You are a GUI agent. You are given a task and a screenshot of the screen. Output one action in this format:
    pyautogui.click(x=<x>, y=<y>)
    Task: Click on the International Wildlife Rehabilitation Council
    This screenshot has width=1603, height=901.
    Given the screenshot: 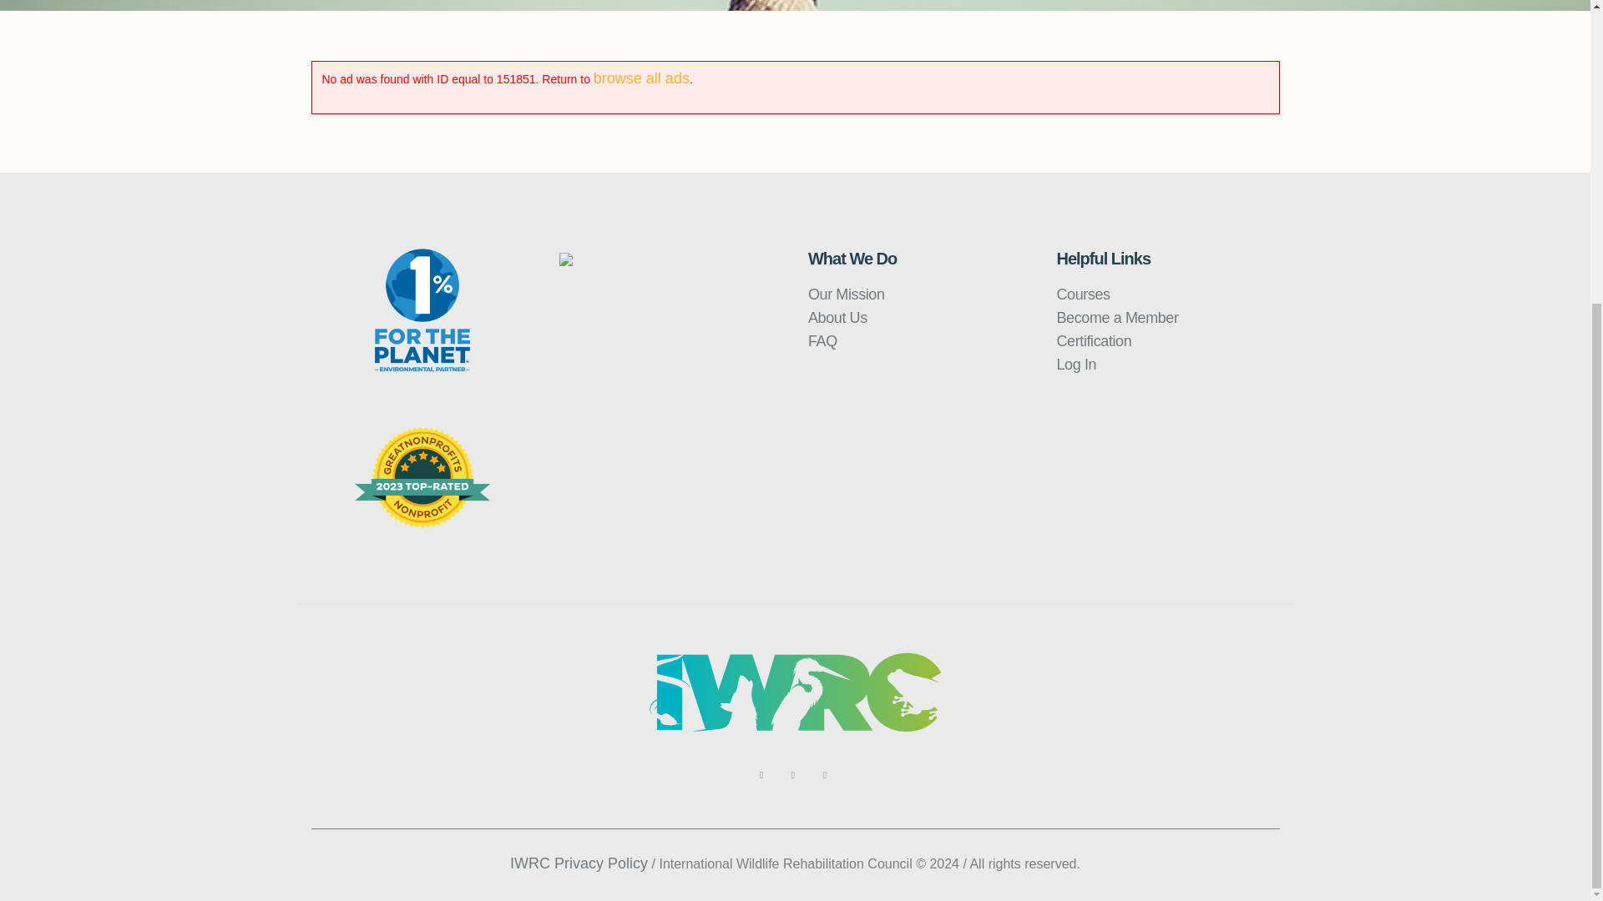 What is the action you would take?
    pyautogui.click(x=795, y=692)
    